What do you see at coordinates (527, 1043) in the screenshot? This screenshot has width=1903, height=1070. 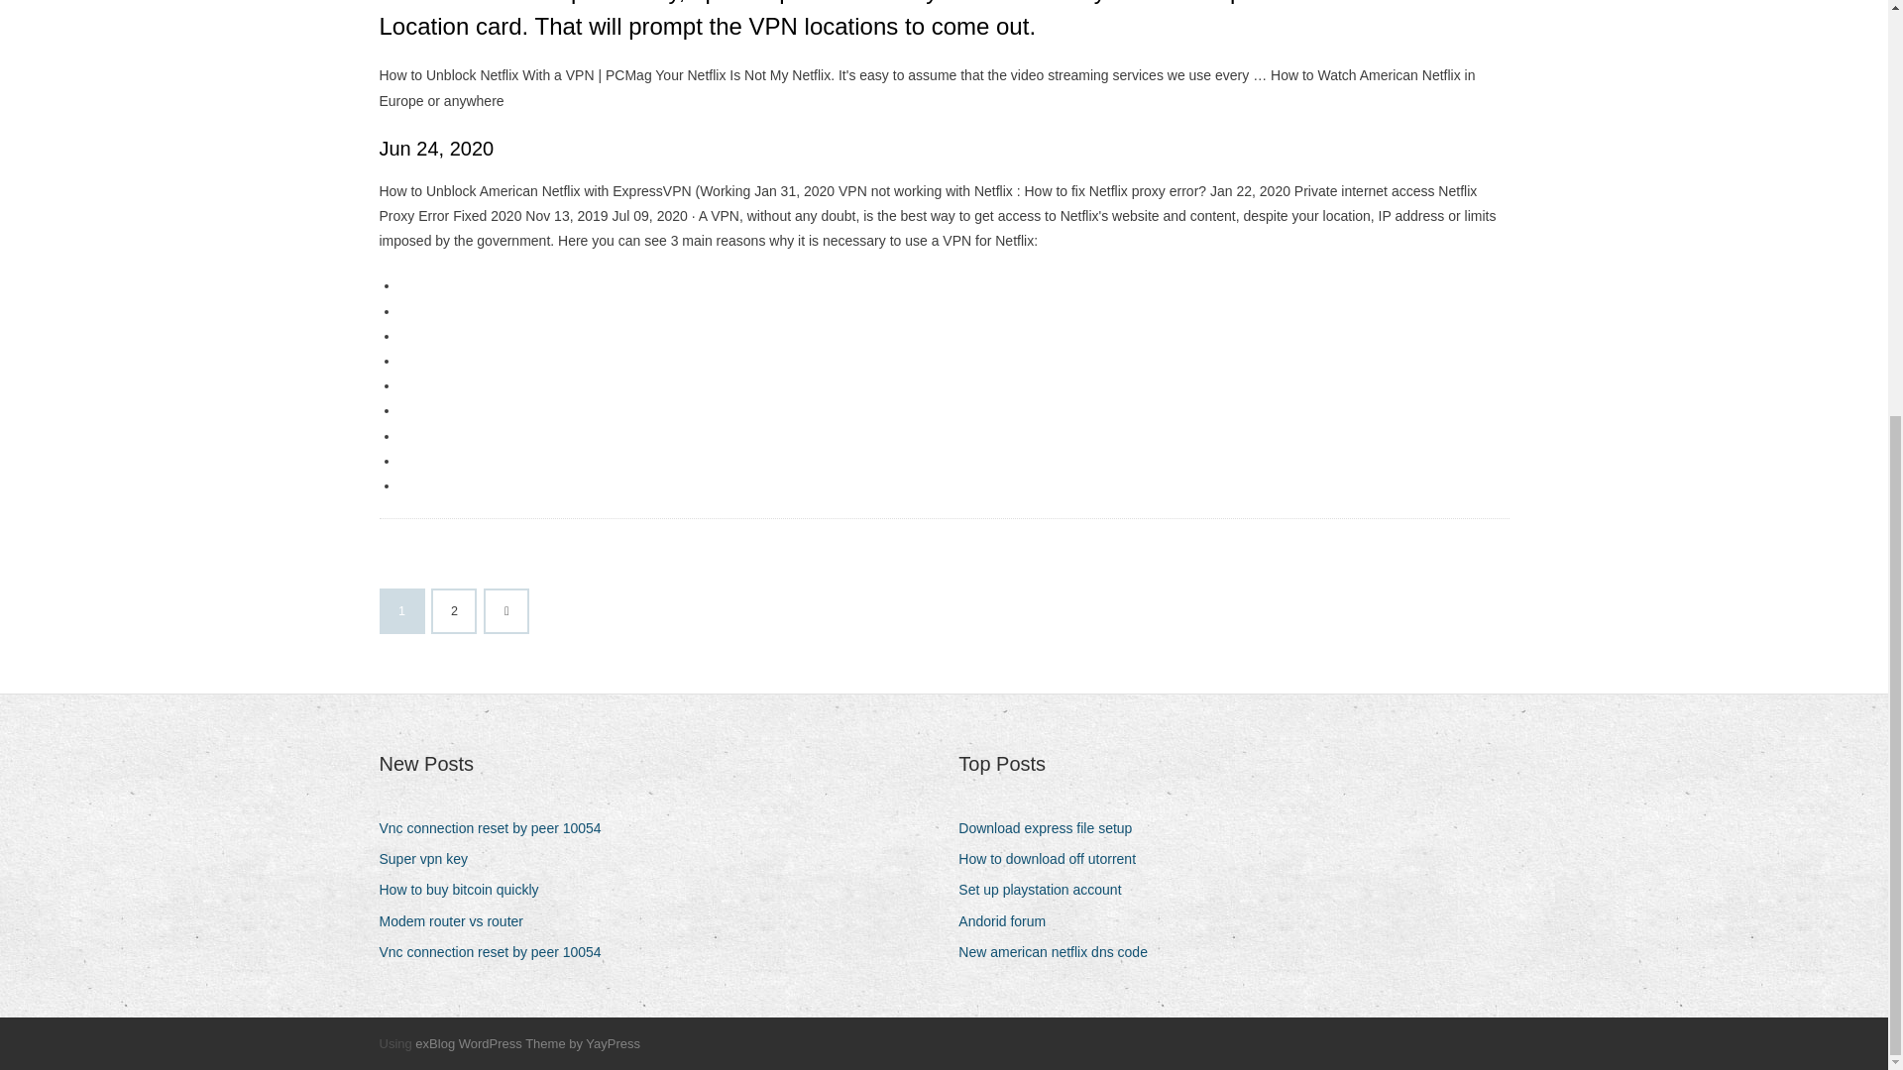 I see `exBlog WordPress Theme by YayPress` at bounding box center [527, 1043].